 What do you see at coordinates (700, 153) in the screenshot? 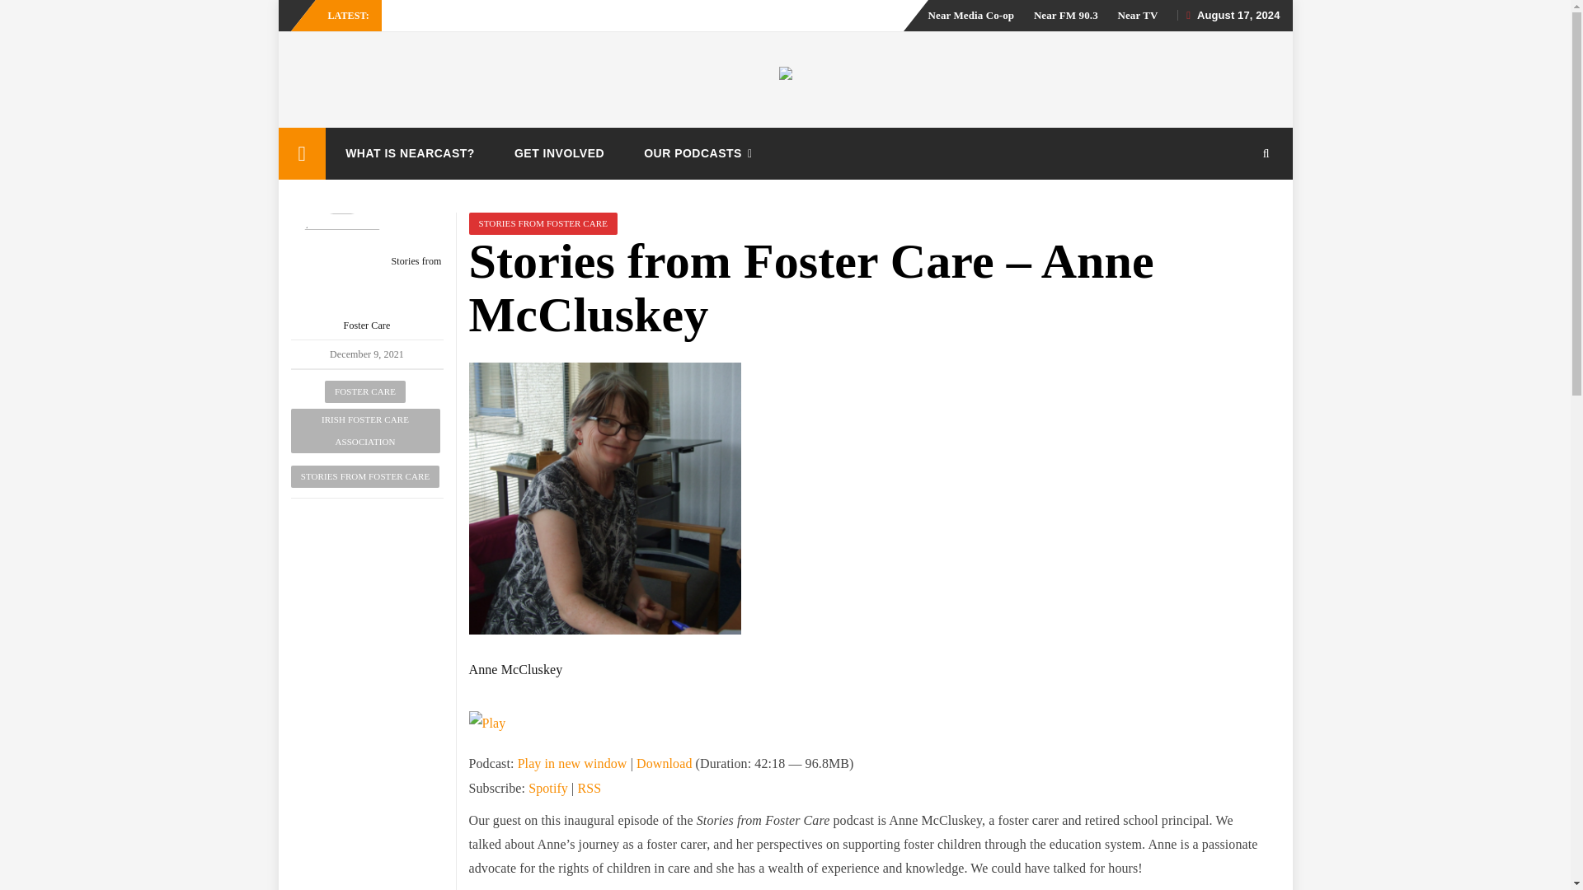
I see `OUR PODCASTS` at bounding box center [700, 153].